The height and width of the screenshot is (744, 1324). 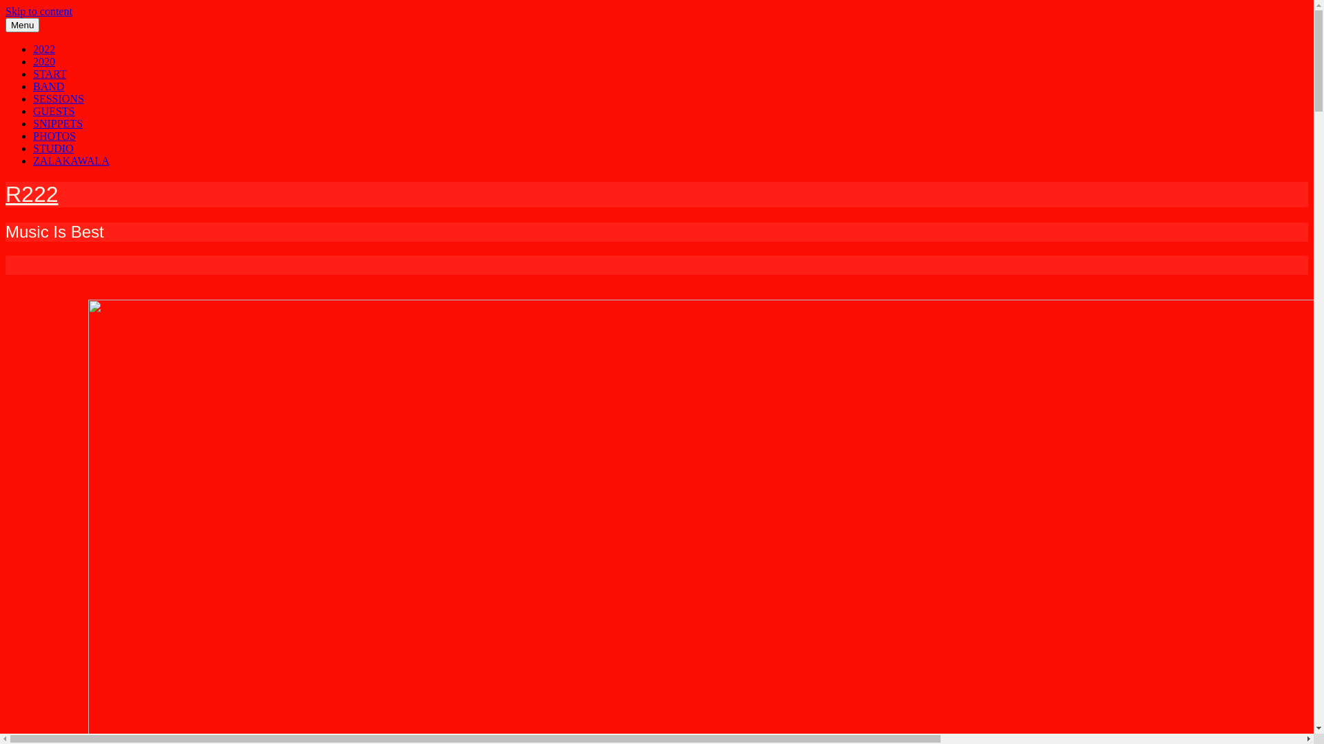 What do you see at coordinates (44, 50) in the screenshot?
I see `2022` at bounding box center [44, 50].